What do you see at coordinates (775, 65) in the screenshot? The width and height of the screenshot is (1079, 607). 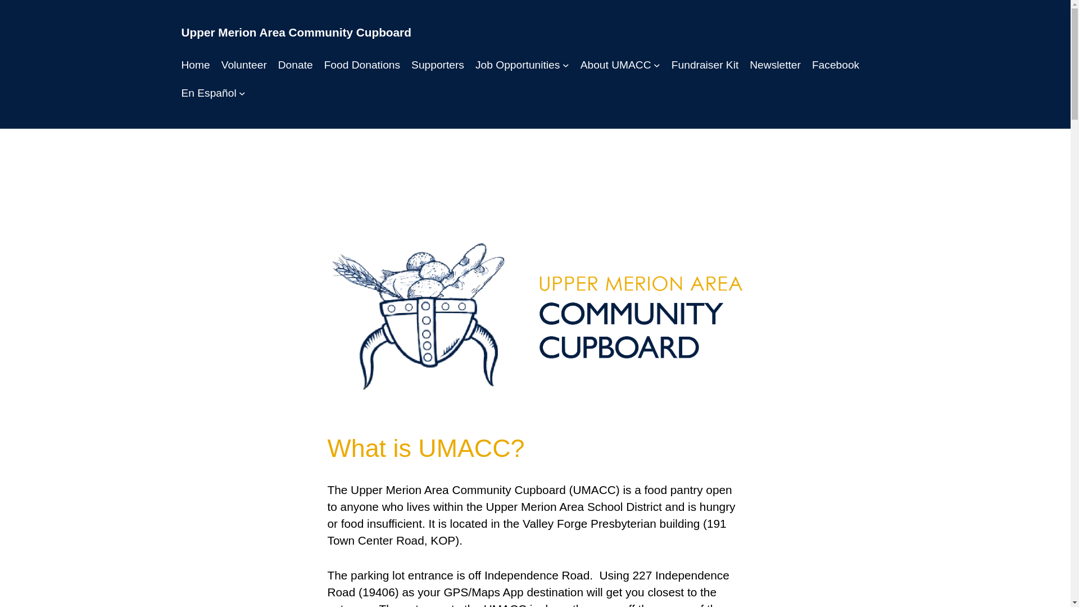 I see `Newsletter` at bounding box center [775, 65].